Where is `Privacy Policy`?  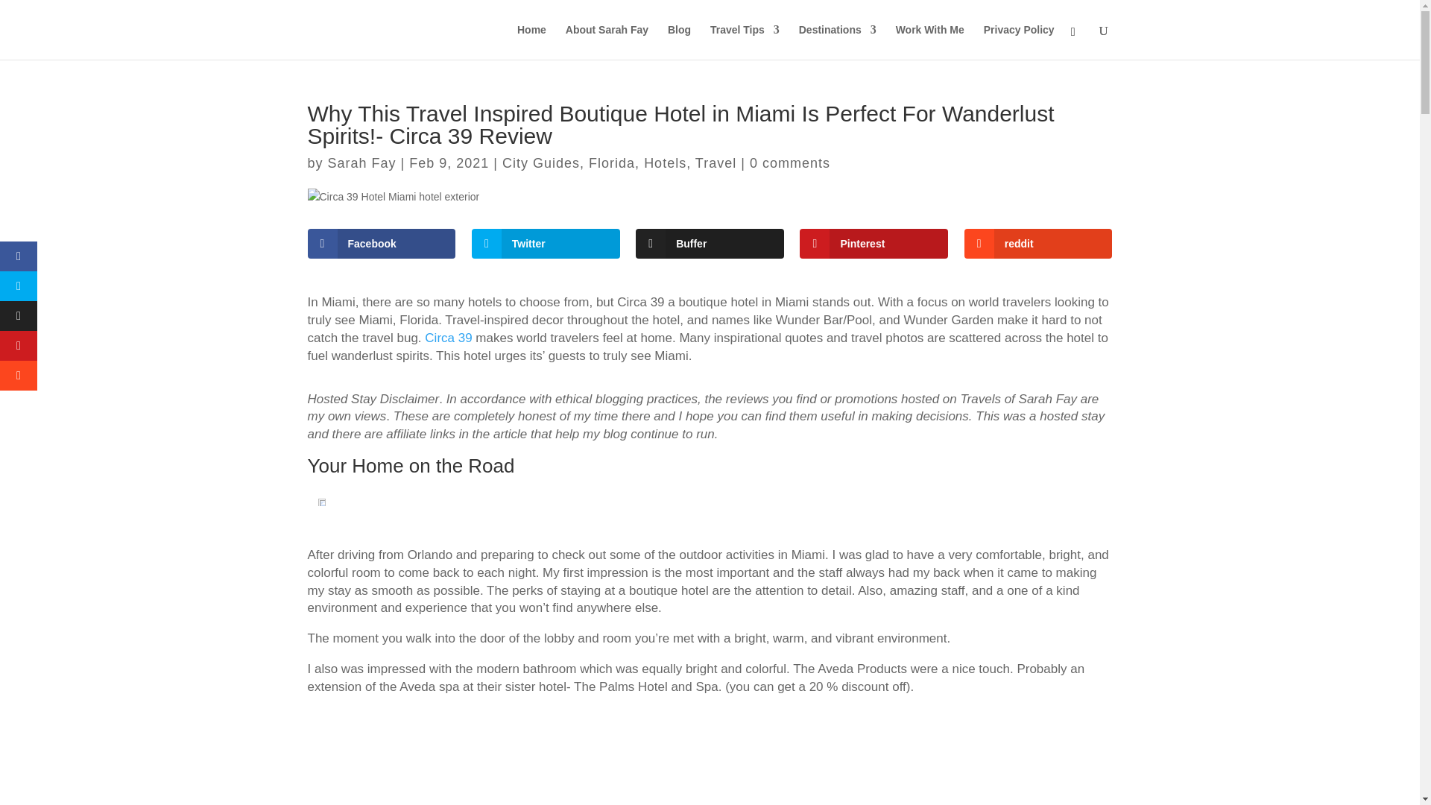
Privacy Policy is located at coordinates (1020, 42).